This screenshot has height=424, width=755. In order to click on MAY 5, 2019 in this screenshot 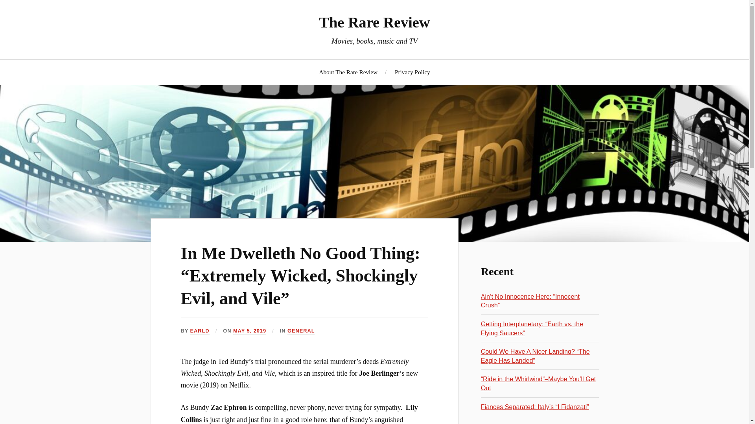, I will do `click(250, 331)`.